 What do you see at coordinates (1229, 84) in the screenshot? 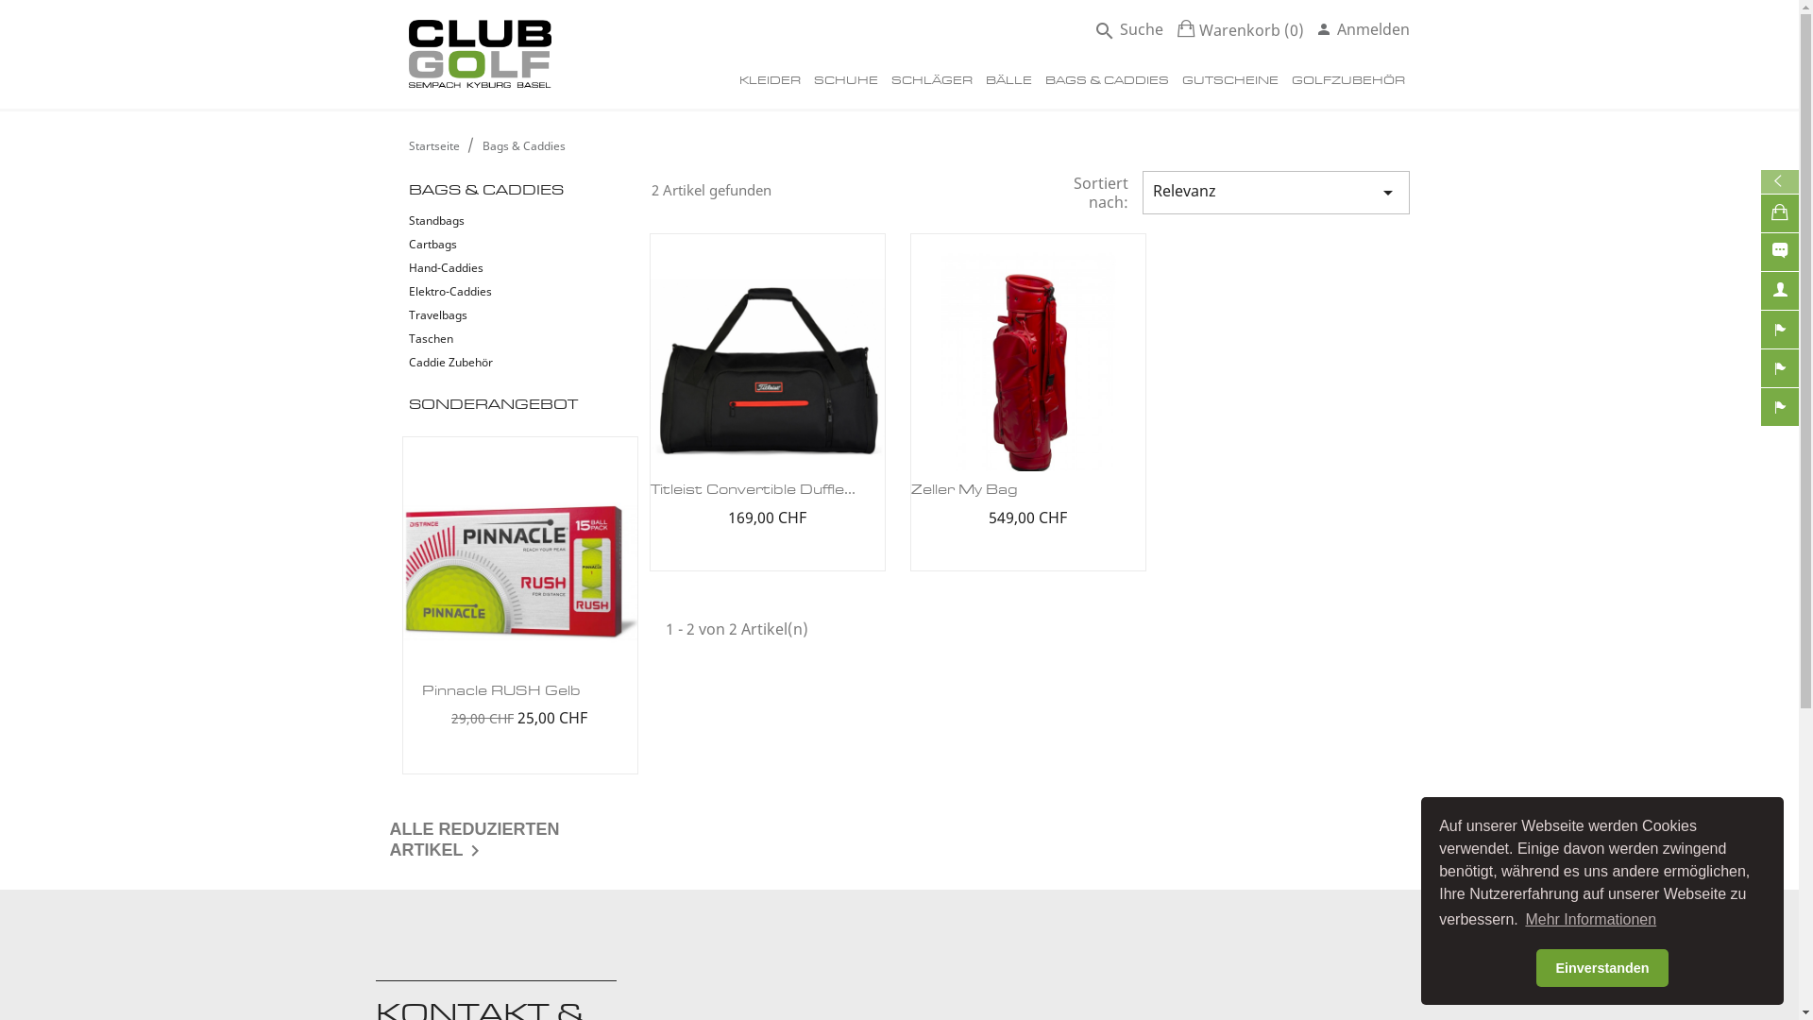
I see `GUTSCHEINE` at bounding box center [1229, 84].